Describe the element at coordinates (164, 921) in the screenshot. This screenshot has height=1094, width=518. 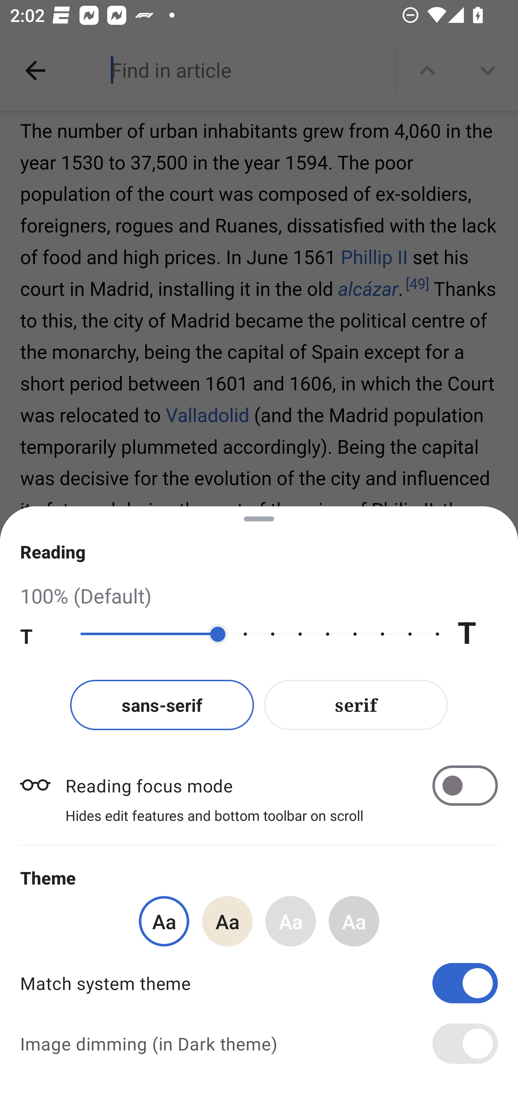
I see `Aa` at that location.